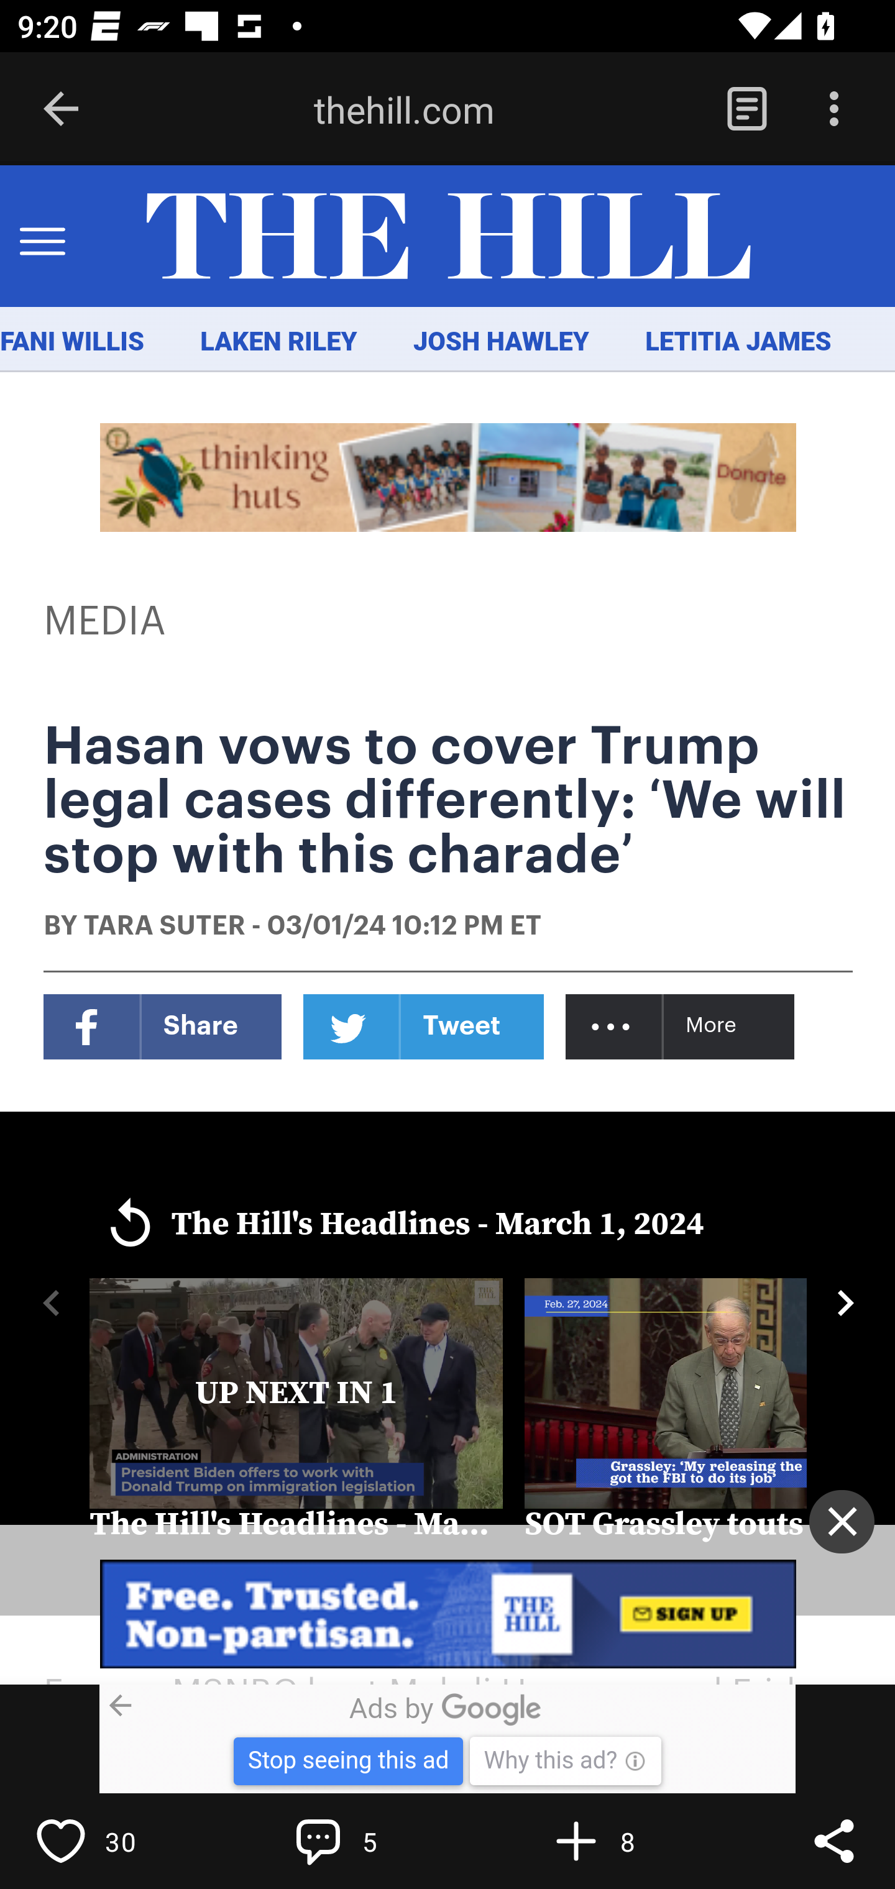 This screenshot has width=895, height=1889. Describe the element at coordinates (834, 109) in the screenshot. I see `Options` at that location.